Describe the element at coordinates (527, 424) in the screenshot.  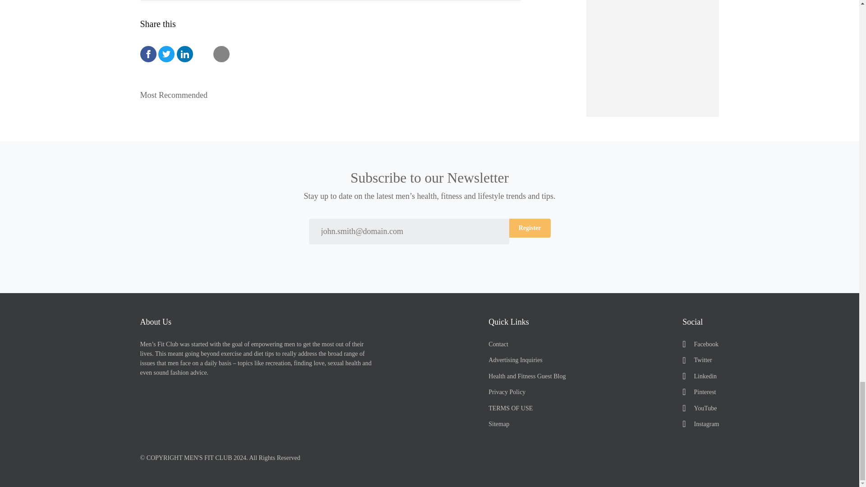
I see `Sitemap` at that location.